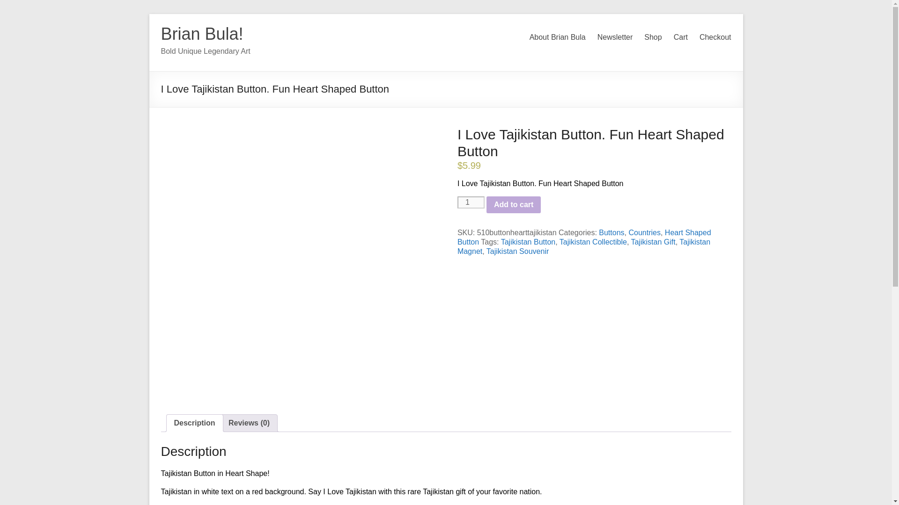  I want to click on Tajikistan Magnet, so click(583, 246).